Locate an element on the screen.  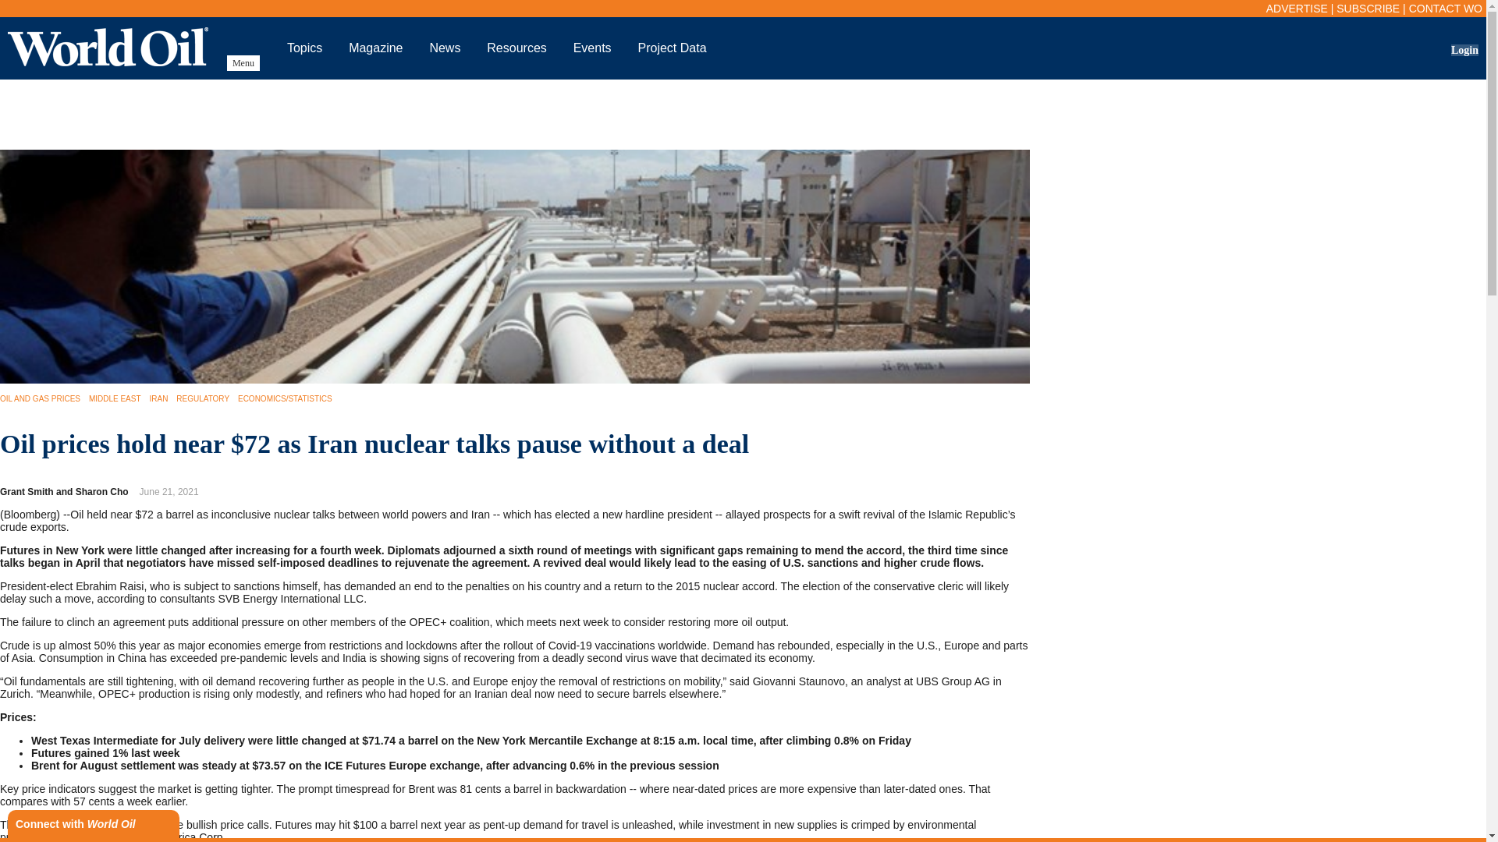
Topics is located at coordinates (304, 48).